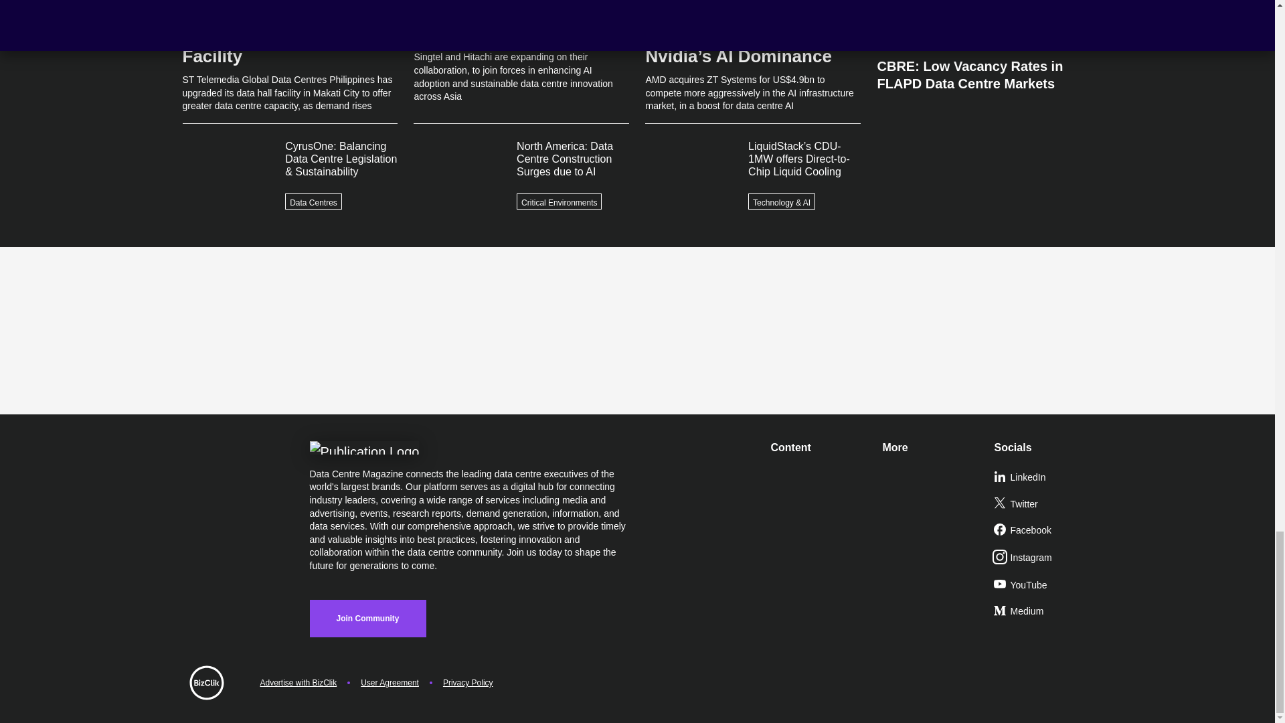 The width and height of the screenshot is (1285, 723). I want to click on LinkedIn, so click(1044, 478).